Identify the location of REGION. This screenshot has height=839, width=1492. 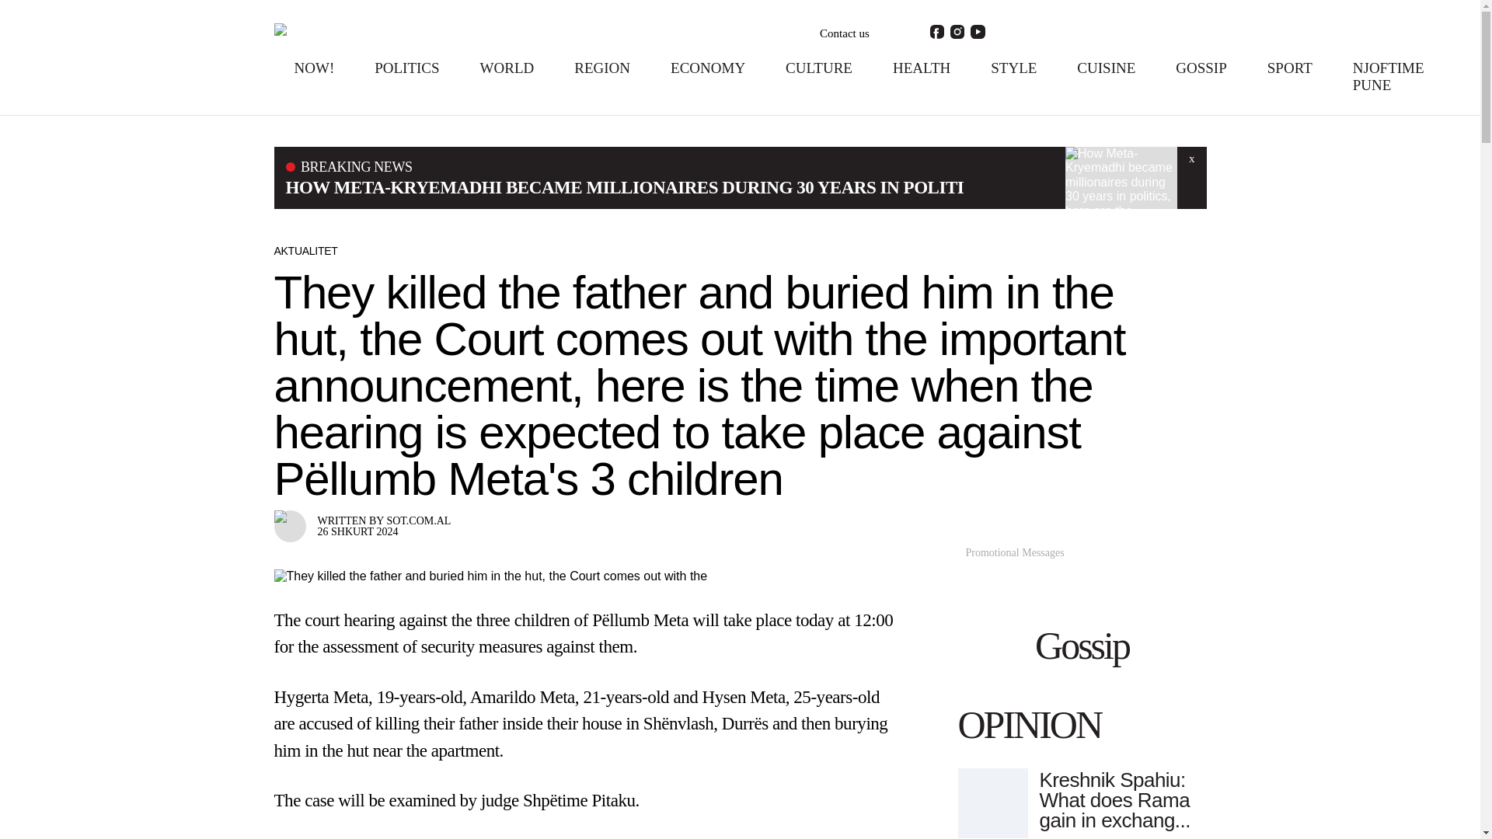
(601, 68).